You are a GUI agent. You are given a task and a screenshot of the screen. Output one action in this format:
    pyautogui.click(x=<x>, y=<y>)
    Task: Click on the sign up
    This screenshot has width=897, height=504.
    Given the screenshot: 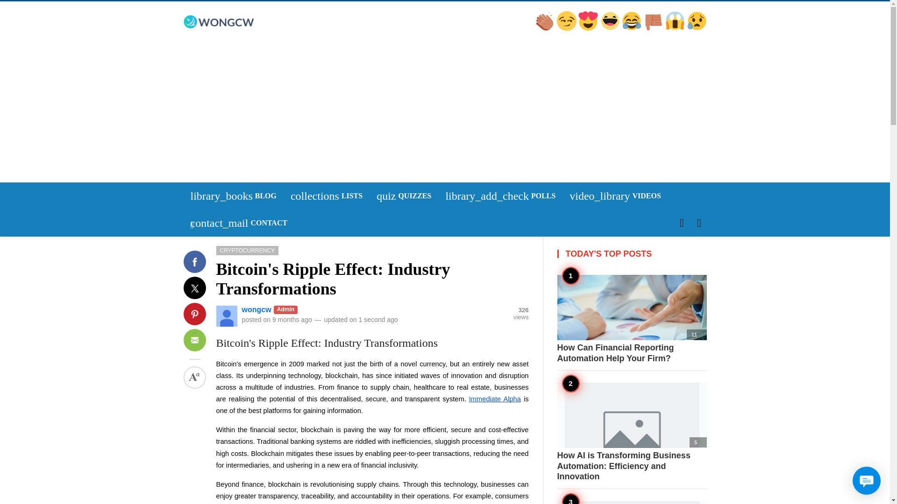 What is the action you would take?
    pyautogui.click(x=568, y=28)
    